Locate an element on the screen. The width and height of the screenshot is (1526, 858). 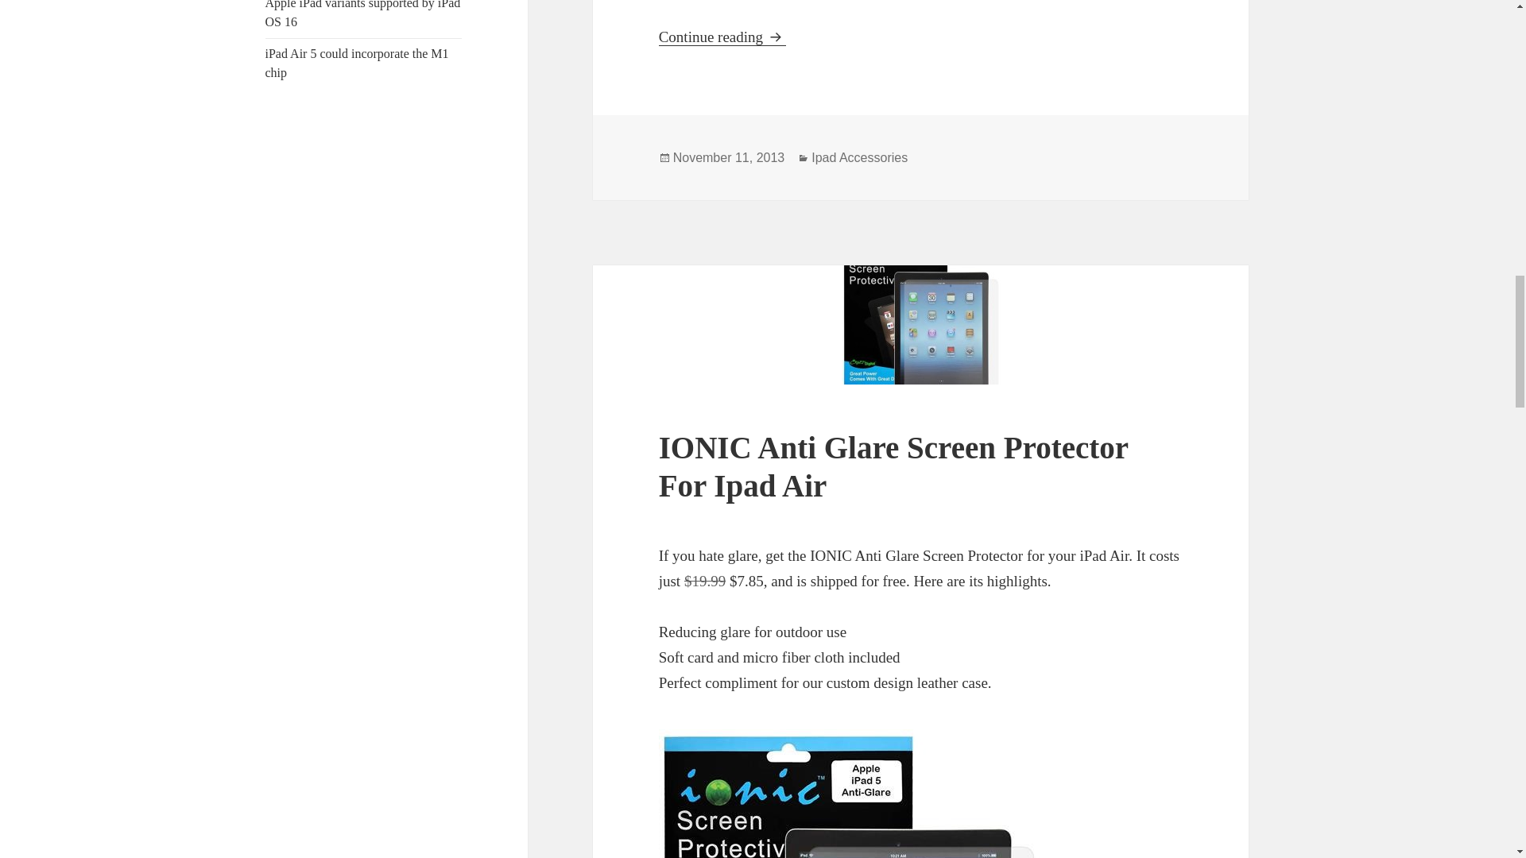
iPad Air 5 could incorporate the M1 chip is located at coordinates (722, 37).